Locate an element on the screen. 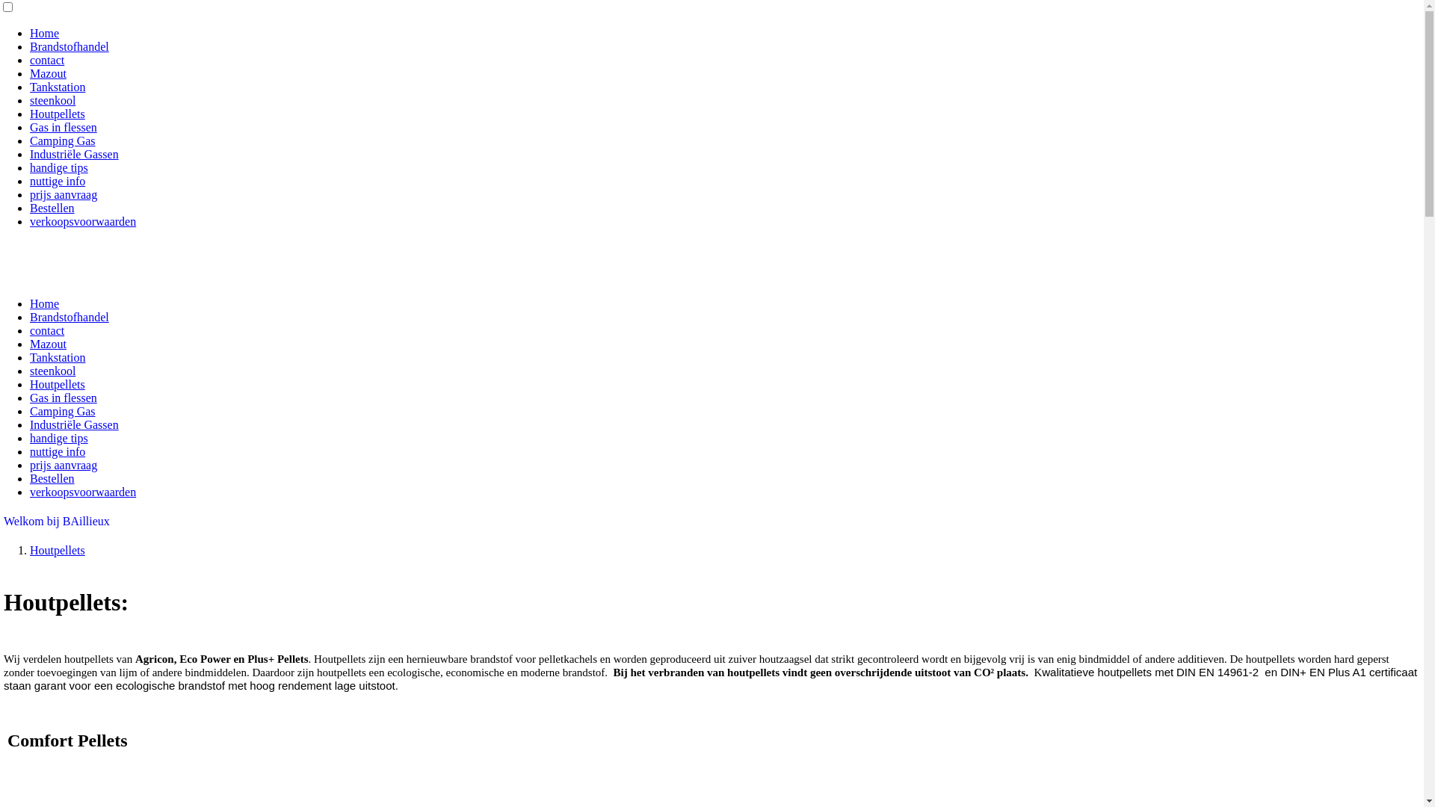 Image resolution: width=1435 pixels, height=807 pixels. Tankstation is located at coordinates (58, 87).